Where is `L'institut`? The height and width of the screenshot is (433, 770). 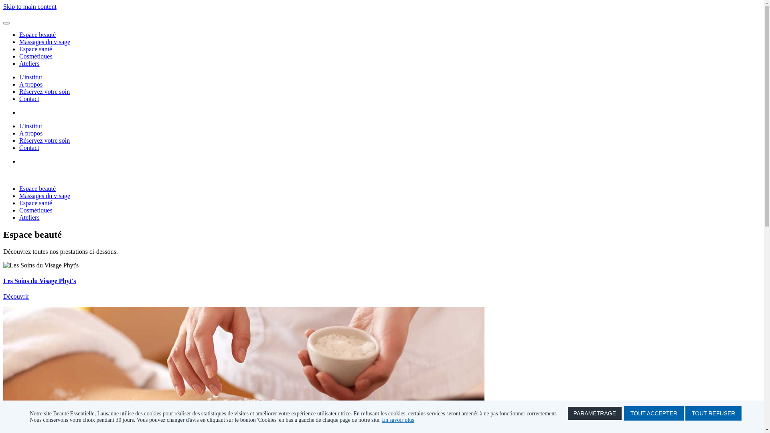
L'institut is located at coordinates (30, 77).